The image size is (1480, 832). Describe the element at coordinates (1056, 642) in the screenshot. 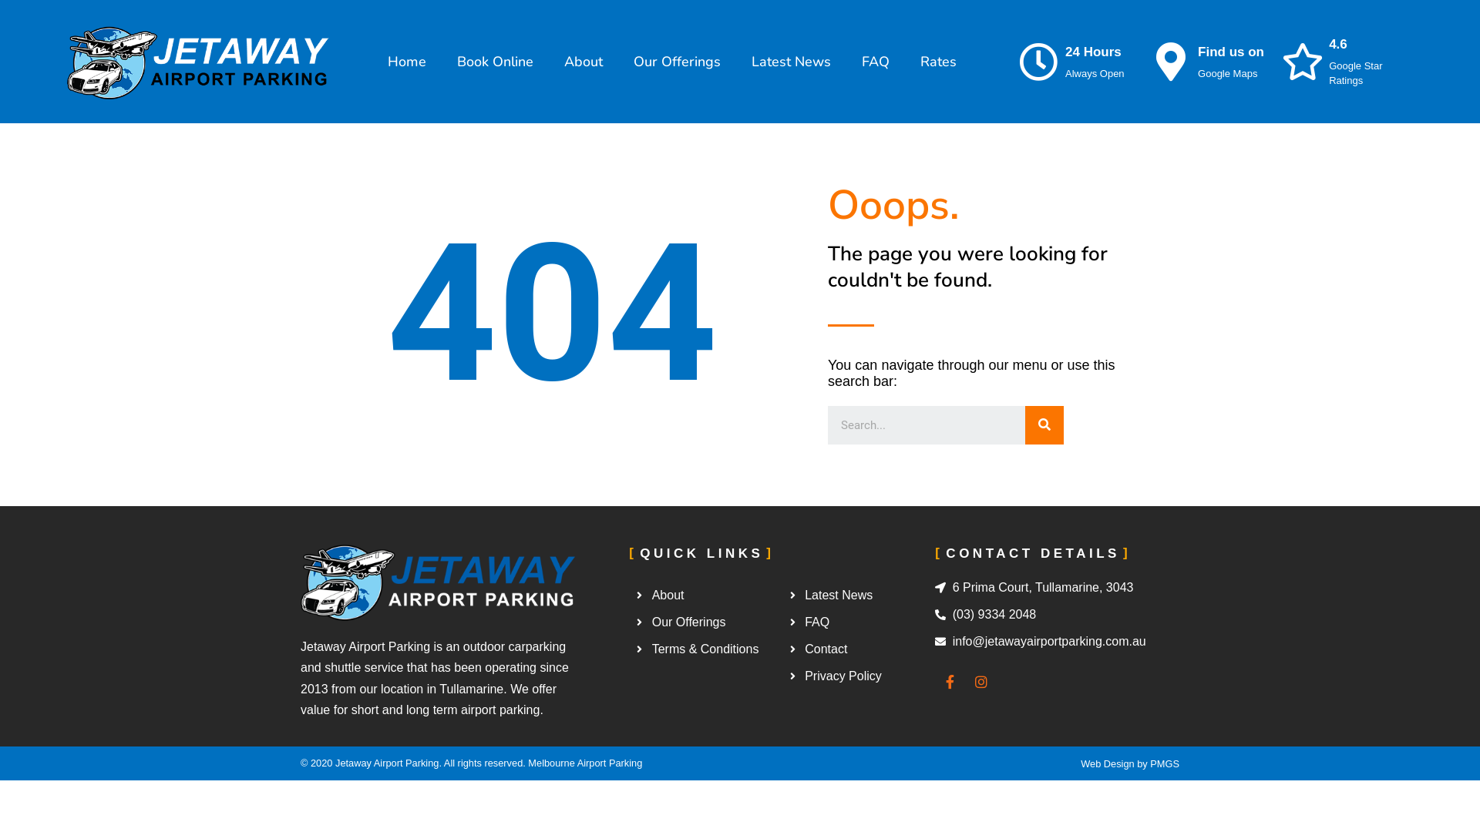

I see `info@jetawayairportparking.com.au` at that location.